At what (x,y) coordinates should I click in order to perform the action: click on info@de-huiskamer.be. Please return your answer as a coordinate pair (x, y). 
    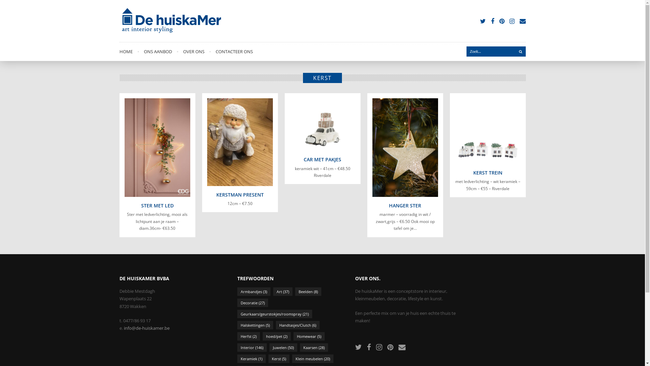
    Looking at the image, I should click on (147, 328).